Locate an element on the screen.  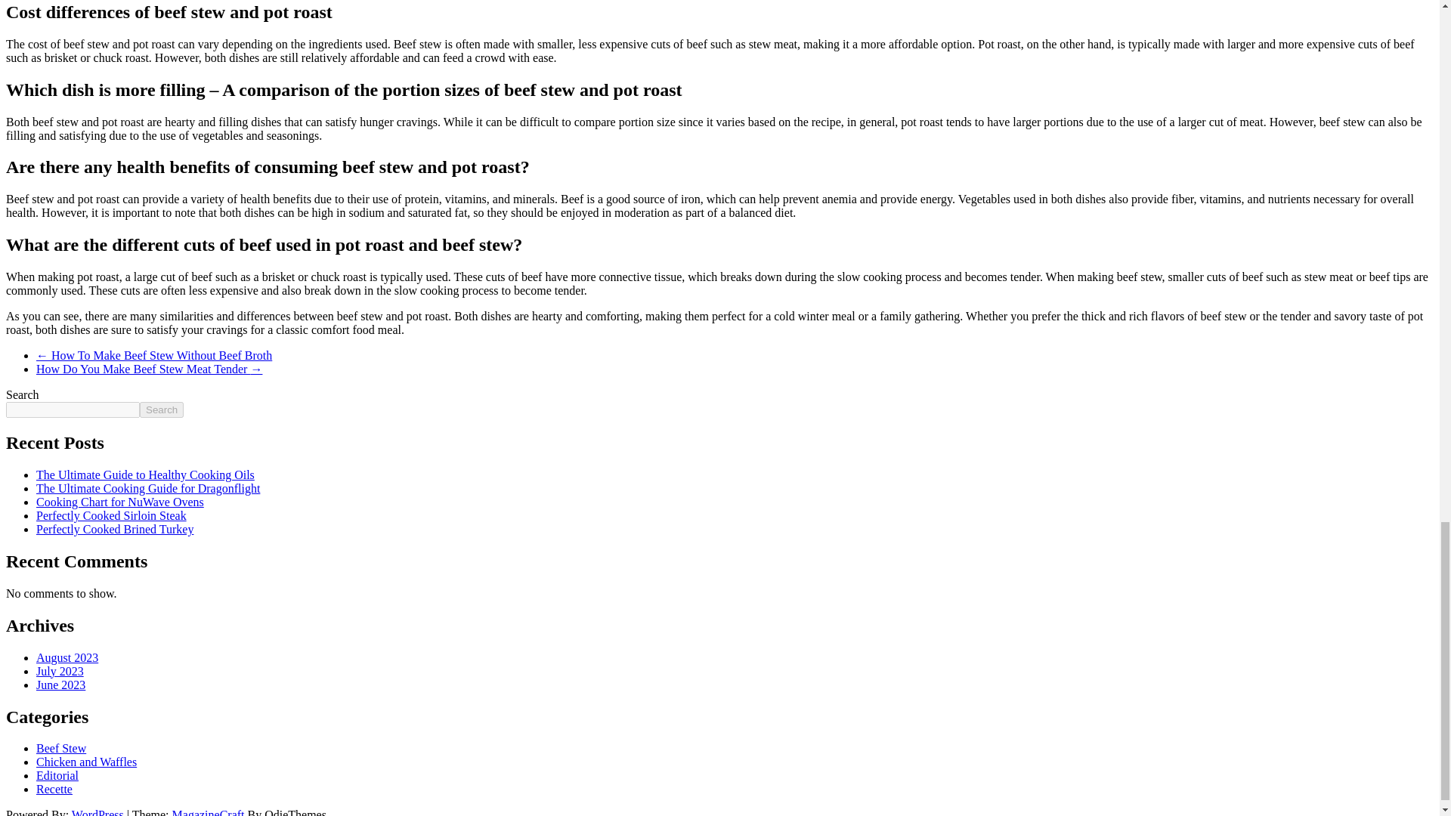
Perfectly Cooked Sirloin Steak is located at coordinates (112, 515).